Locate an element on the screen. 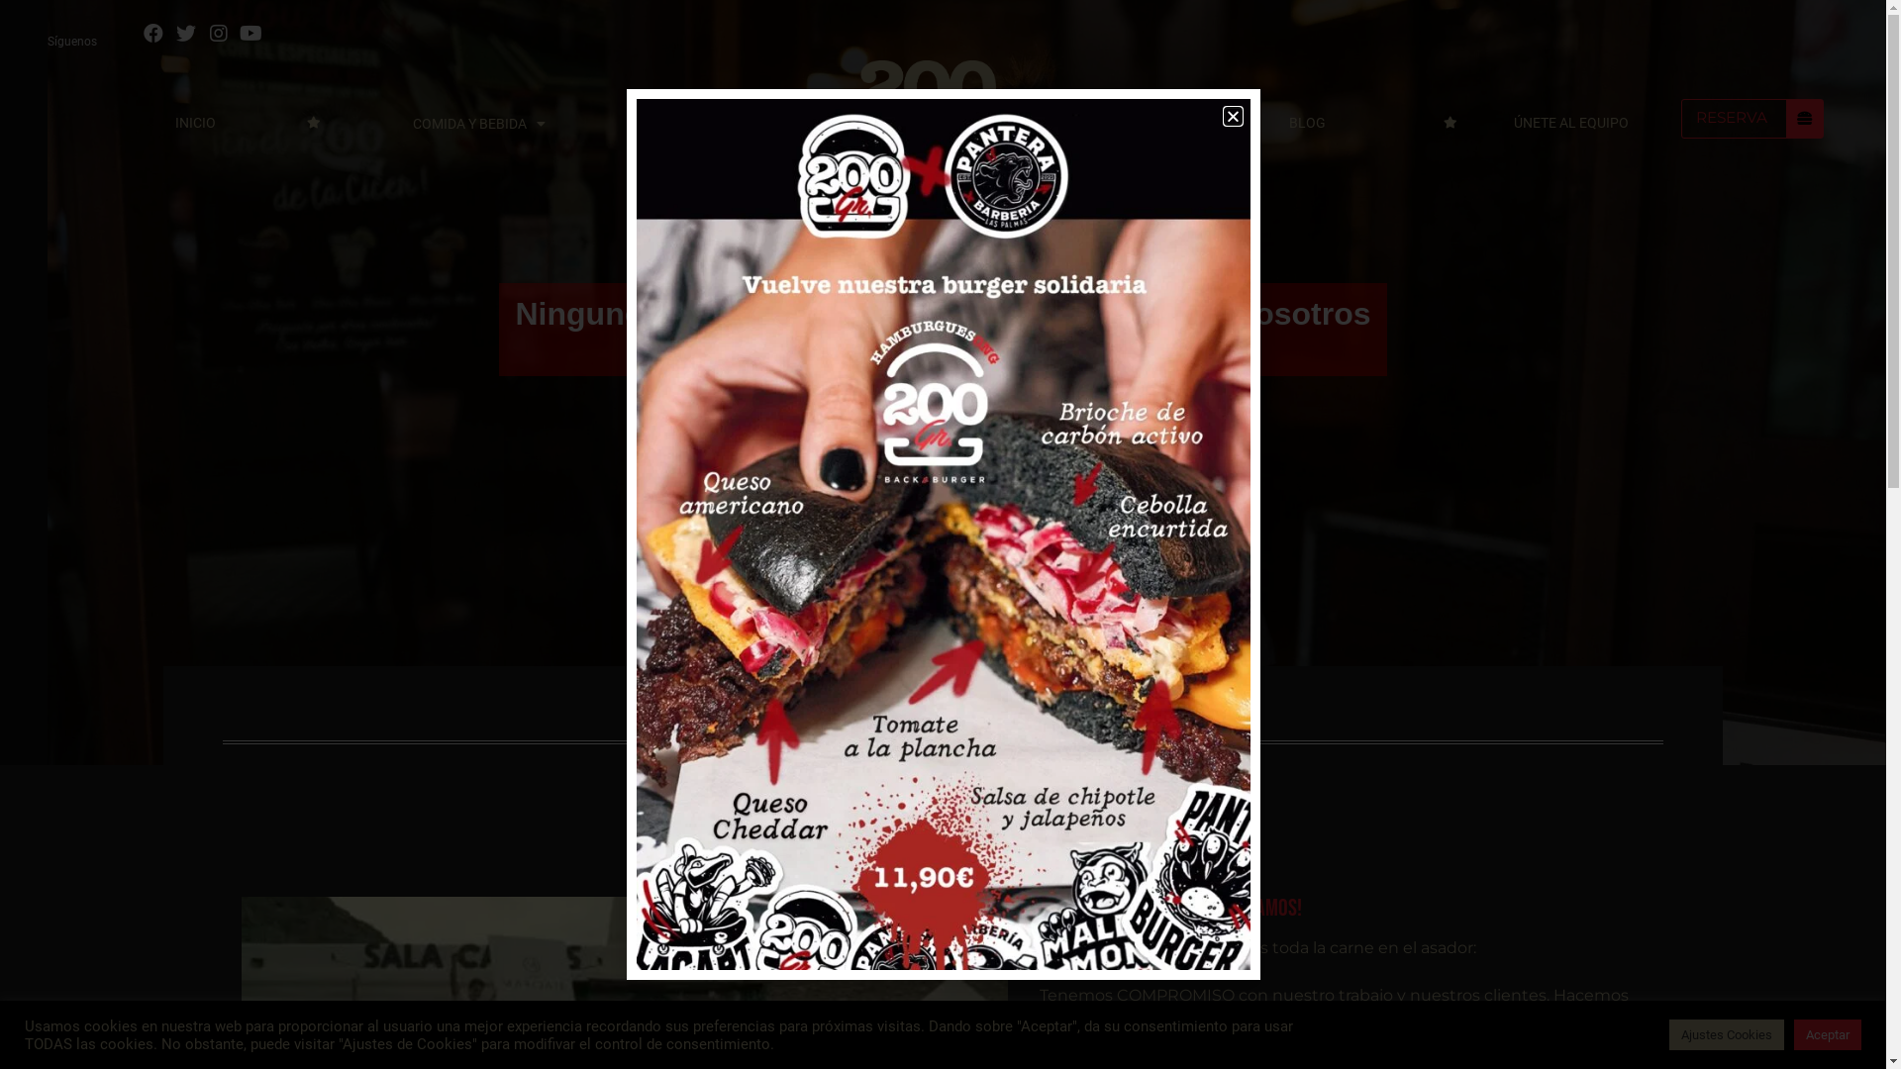  BLOG is located at coordinates (1307, 123).